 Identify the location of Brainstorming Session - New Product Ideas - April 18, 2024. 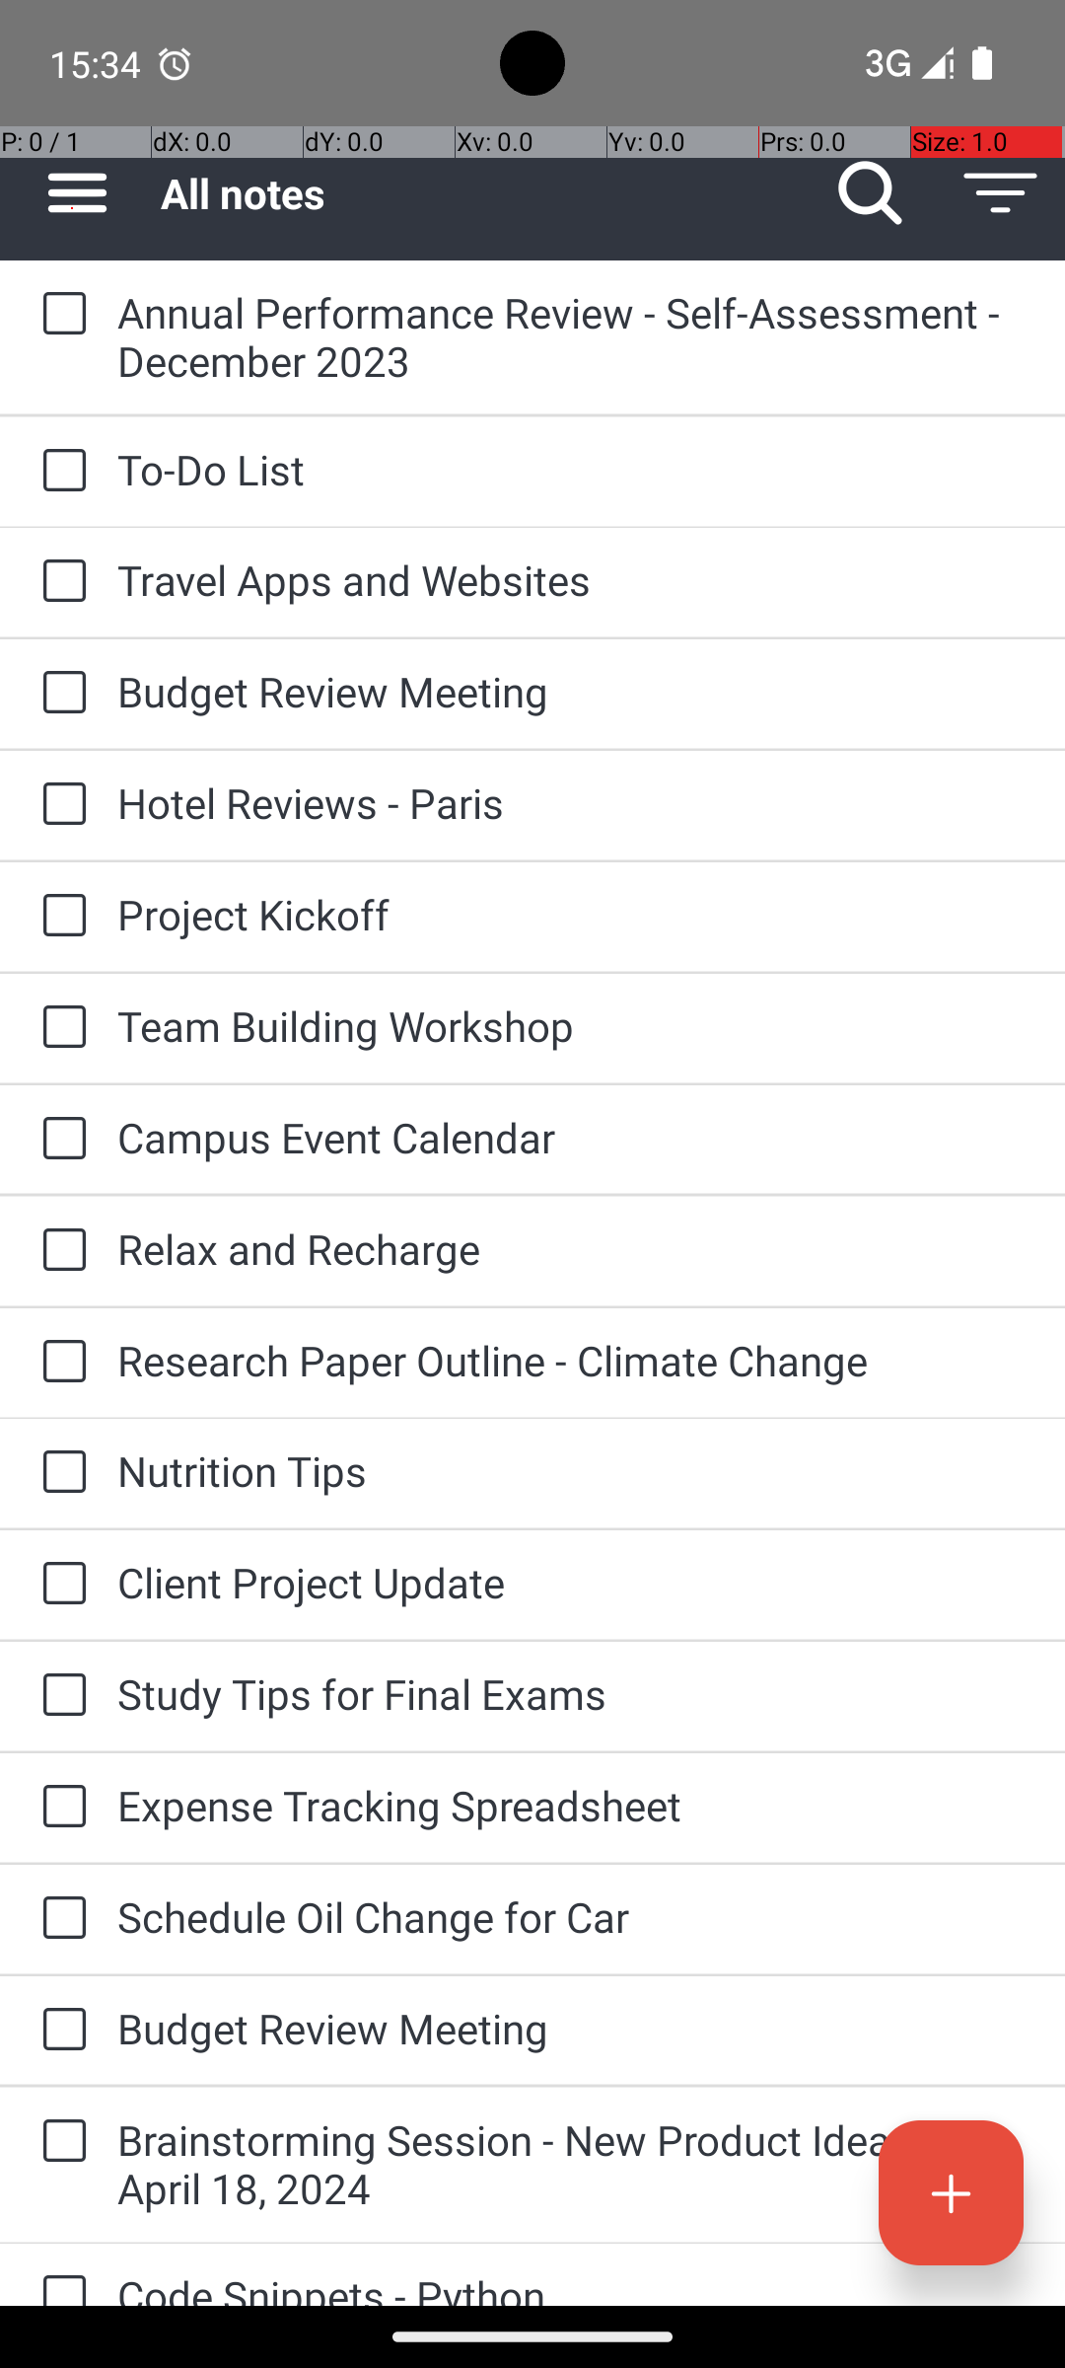
(572, 2164).